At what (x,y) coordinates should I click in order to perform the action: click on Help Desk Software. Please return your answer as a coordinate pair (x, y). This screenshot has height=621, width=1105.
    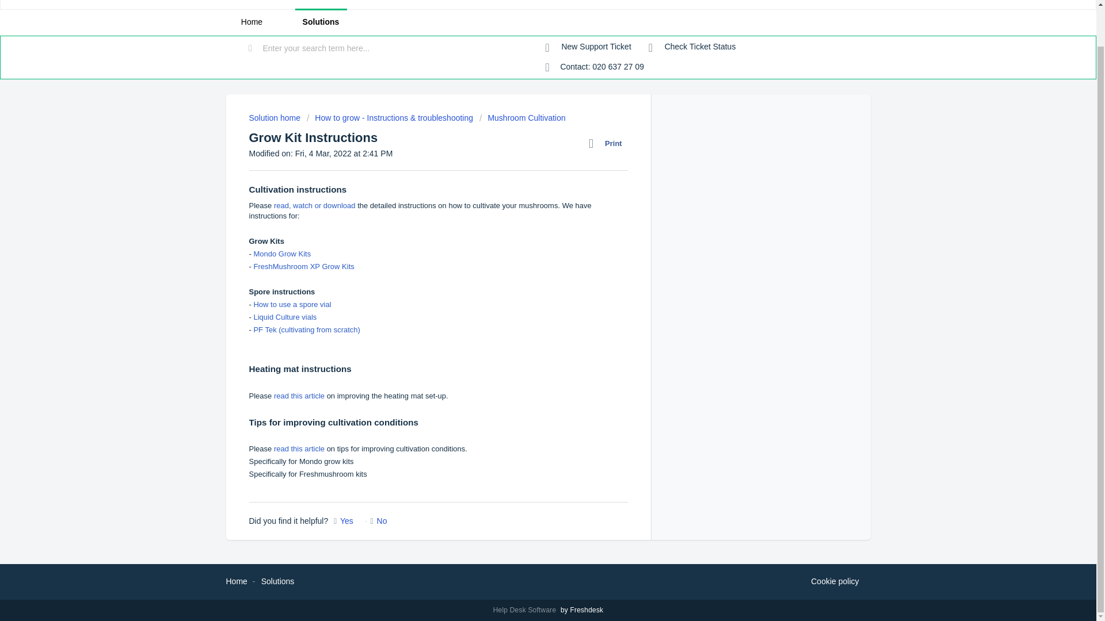
    Looking at the image, I should click on (526, 610).